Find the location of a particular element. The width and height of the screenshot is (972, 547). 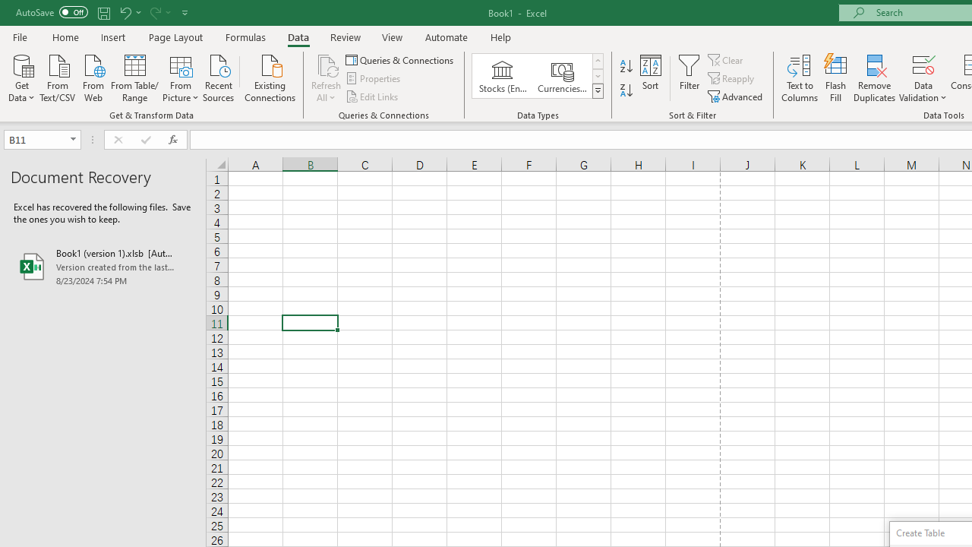

Edit Links is located at coordinates (373, 96).